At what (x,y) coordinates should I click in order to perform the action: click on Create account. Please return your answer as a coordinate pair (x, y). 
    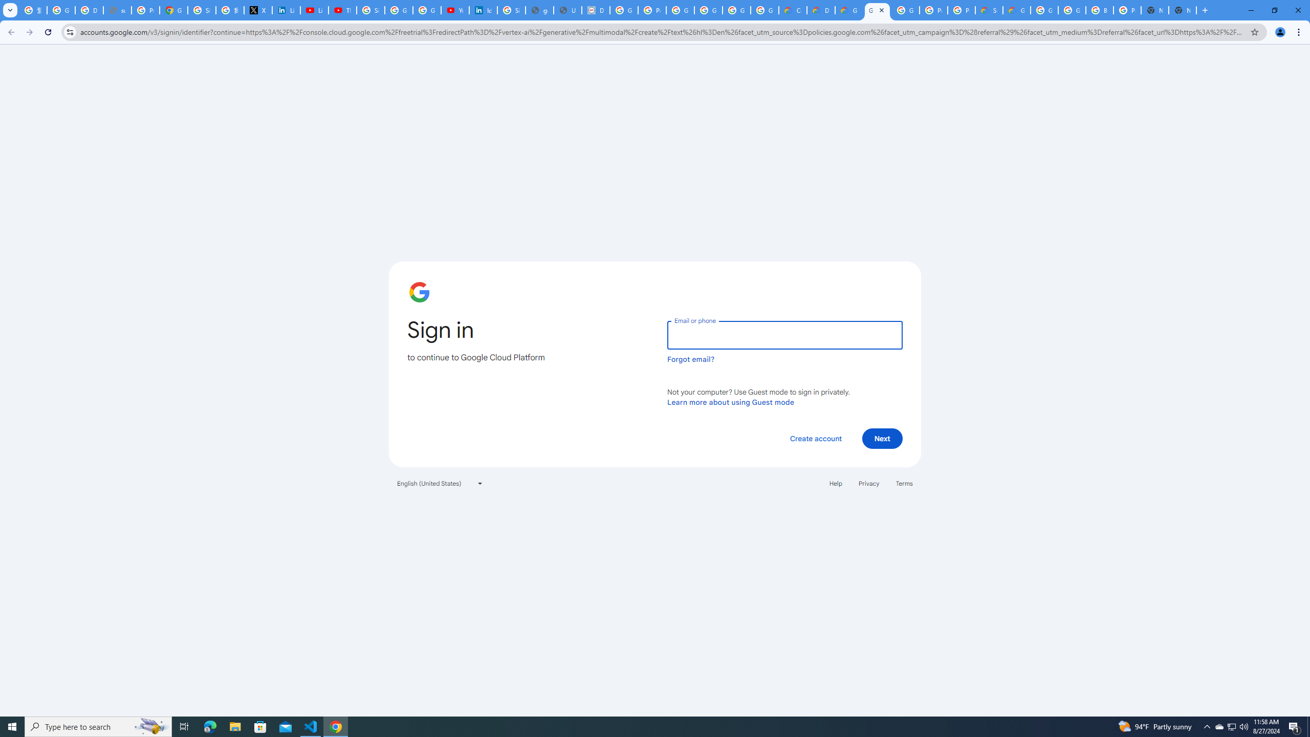
    Looking at the image, I should click on (815, 438).